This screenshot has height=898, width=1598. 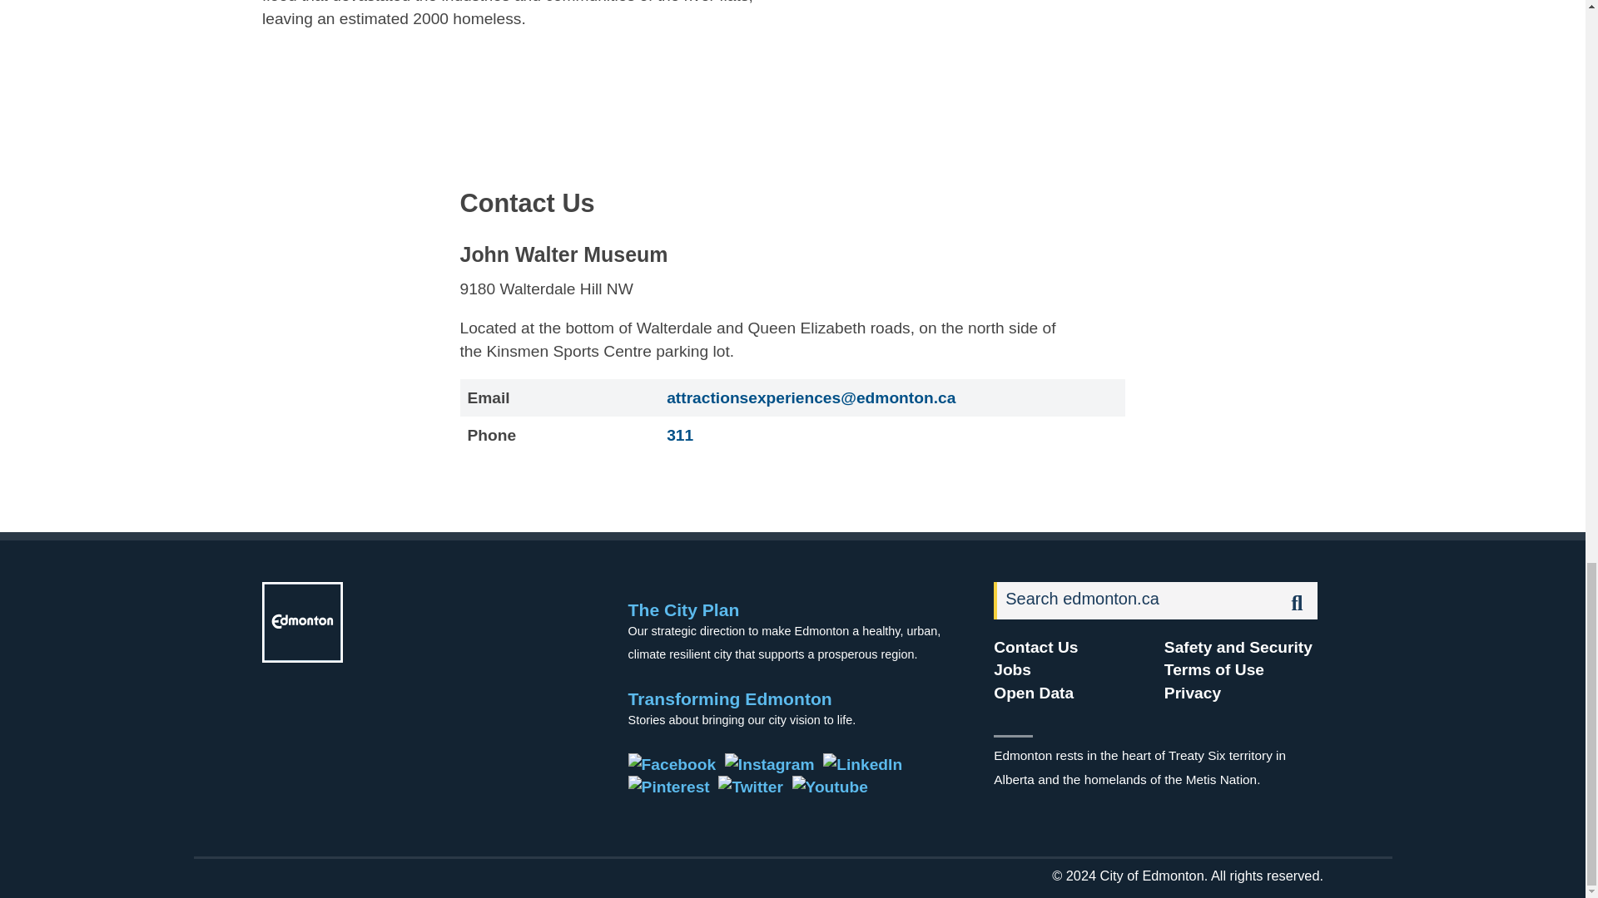 What do you see at coordinates (1136, 600) in the screenshot?
I see `Search` at bounding box center [1136, 600].